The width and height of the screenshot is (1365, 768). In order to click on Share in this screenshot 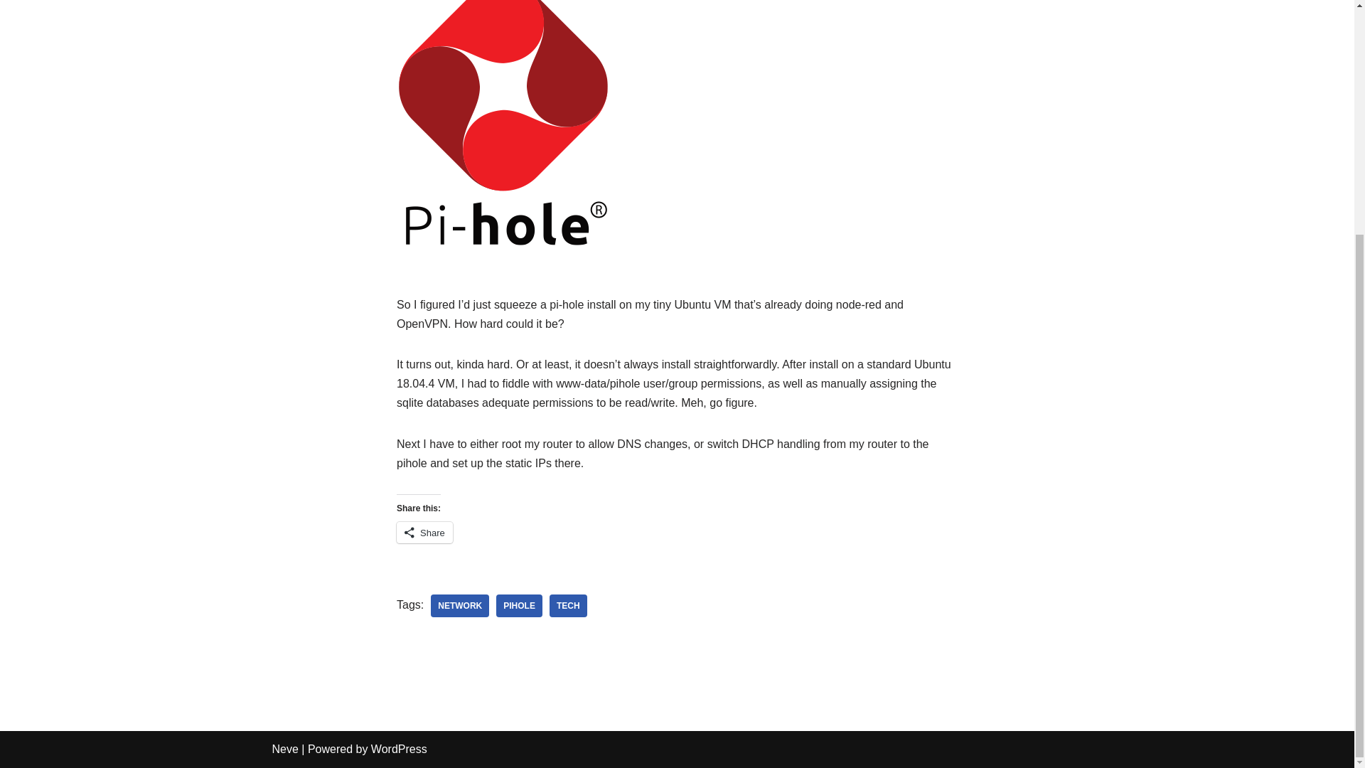, I will do `click(425, 532)`.